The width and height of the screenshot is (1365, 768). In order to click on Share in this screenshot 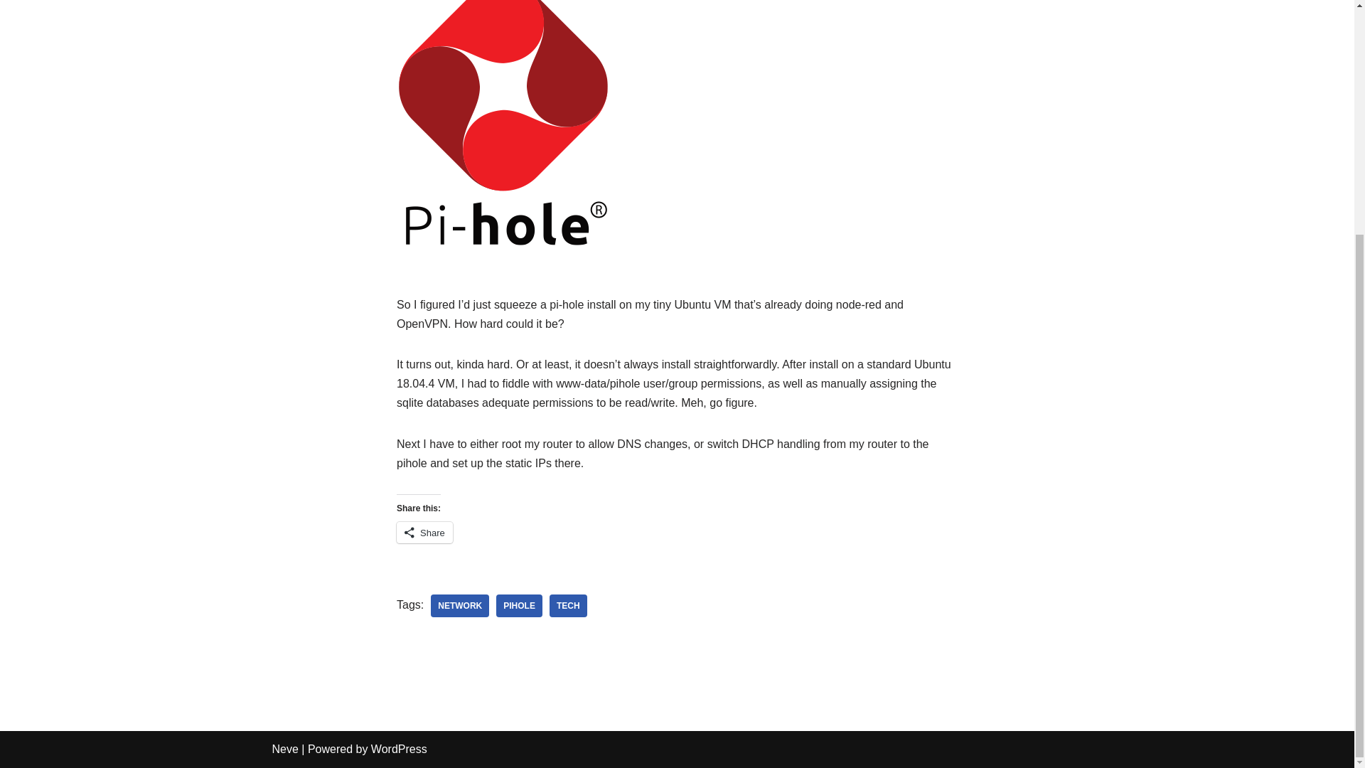, I will do `click(425, 532)`.